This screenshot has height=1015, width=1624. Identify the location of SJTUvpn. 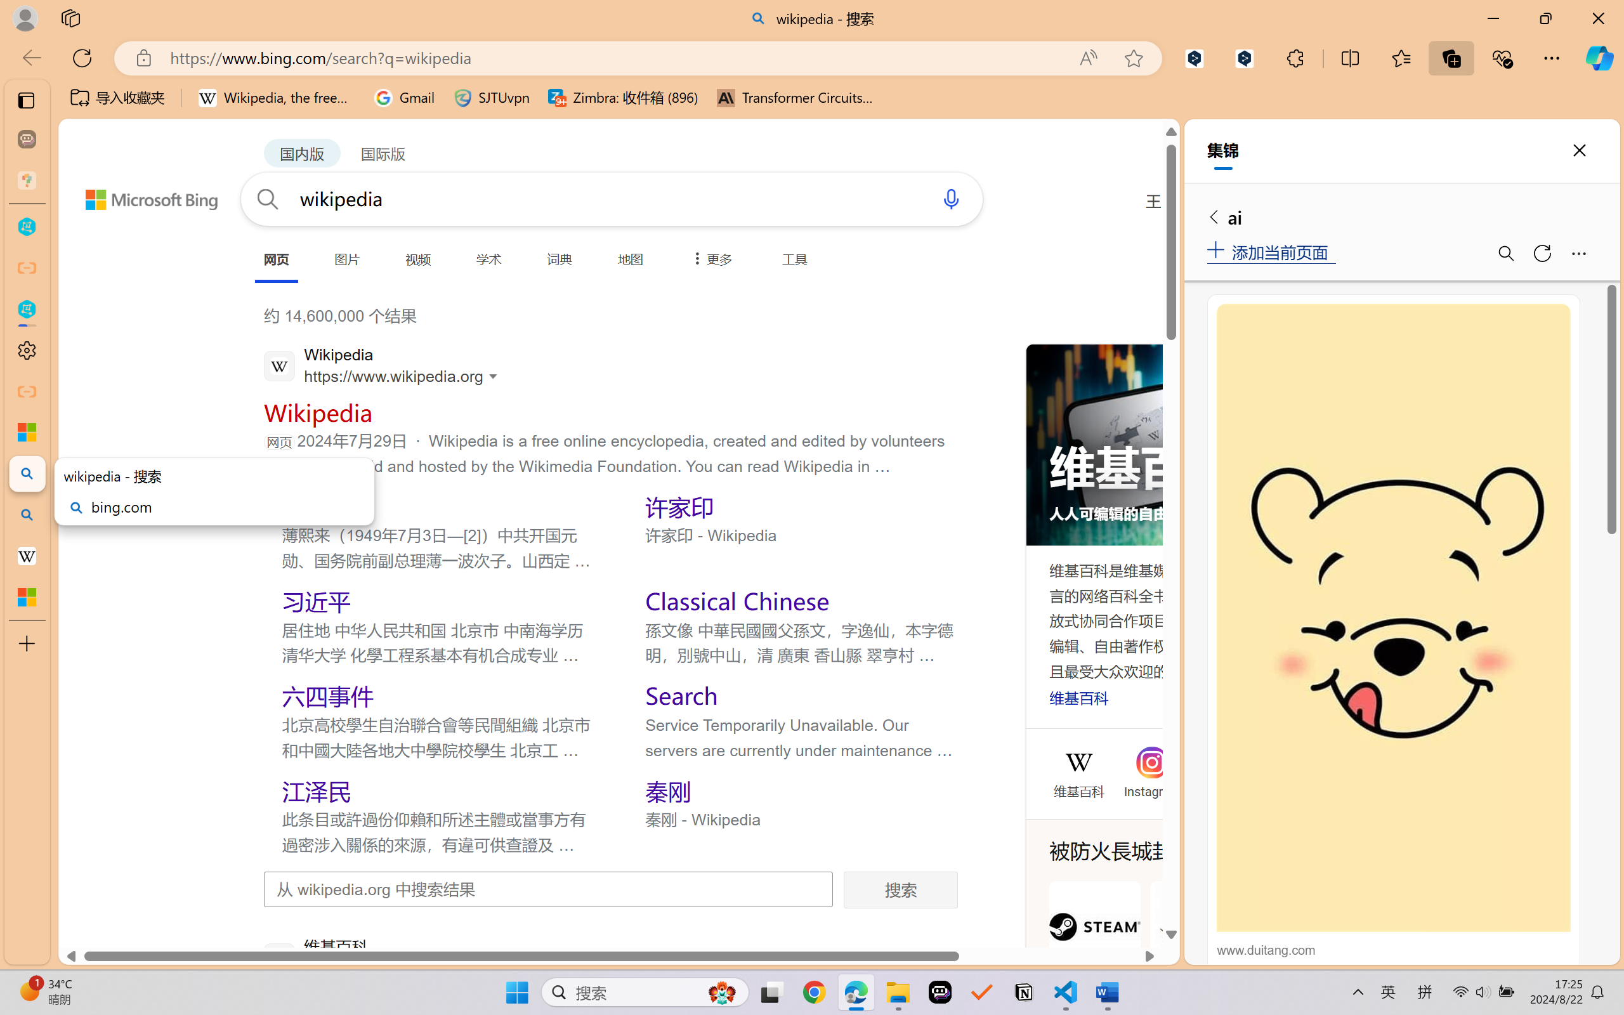
(491, 98).